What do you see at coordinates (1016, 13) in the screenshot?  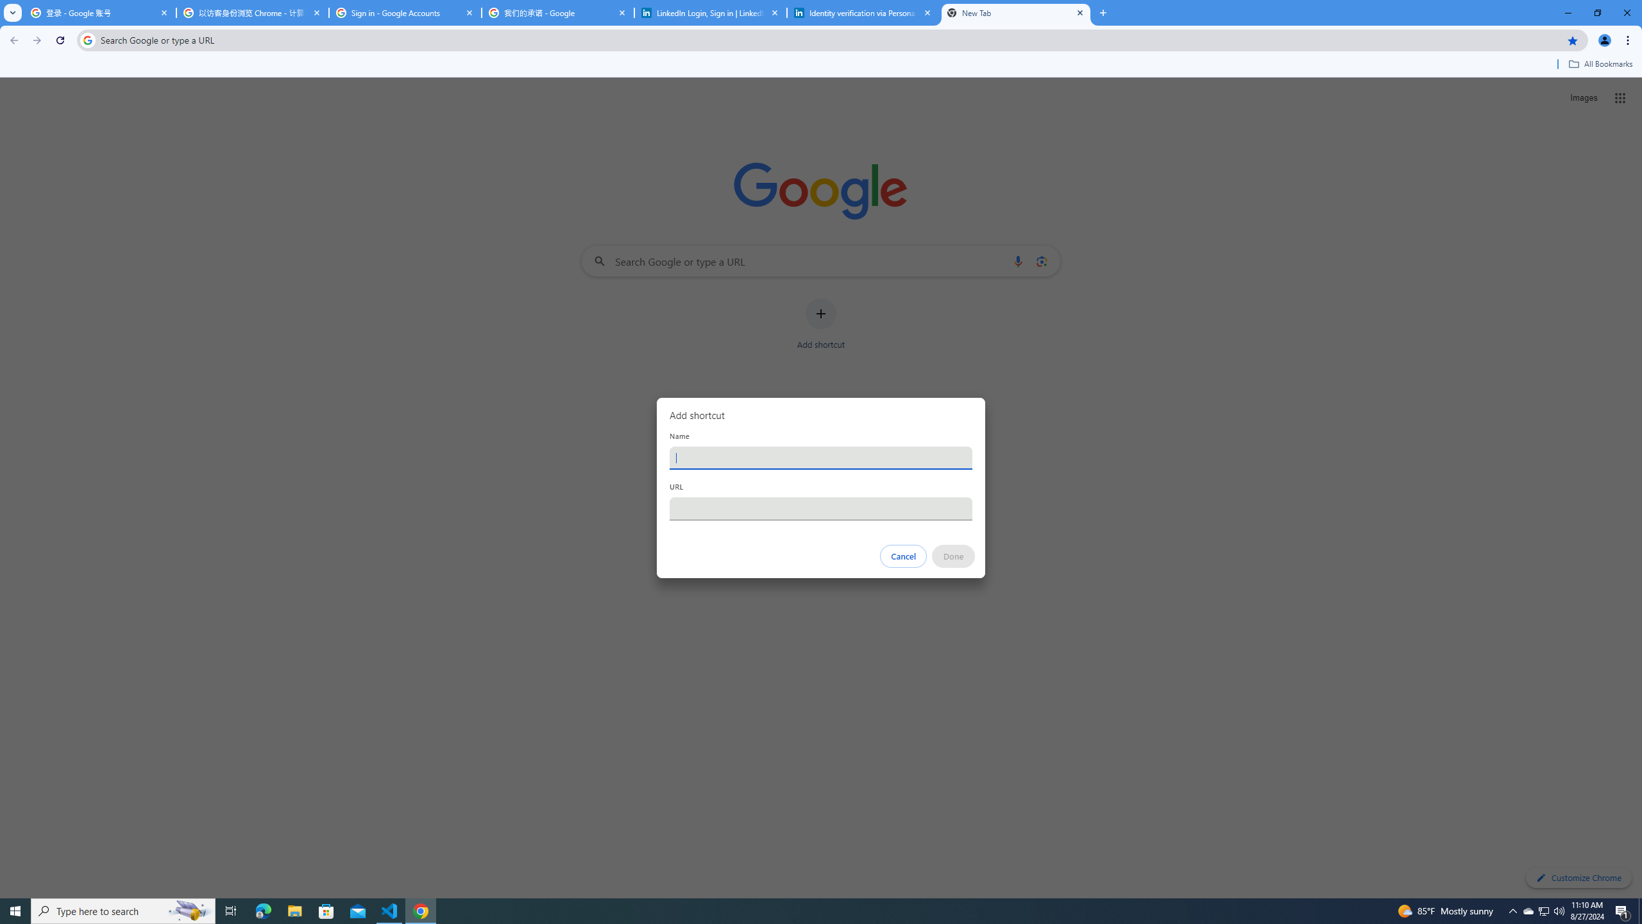 I see `New Tab` at bounding box center [1016, 13].